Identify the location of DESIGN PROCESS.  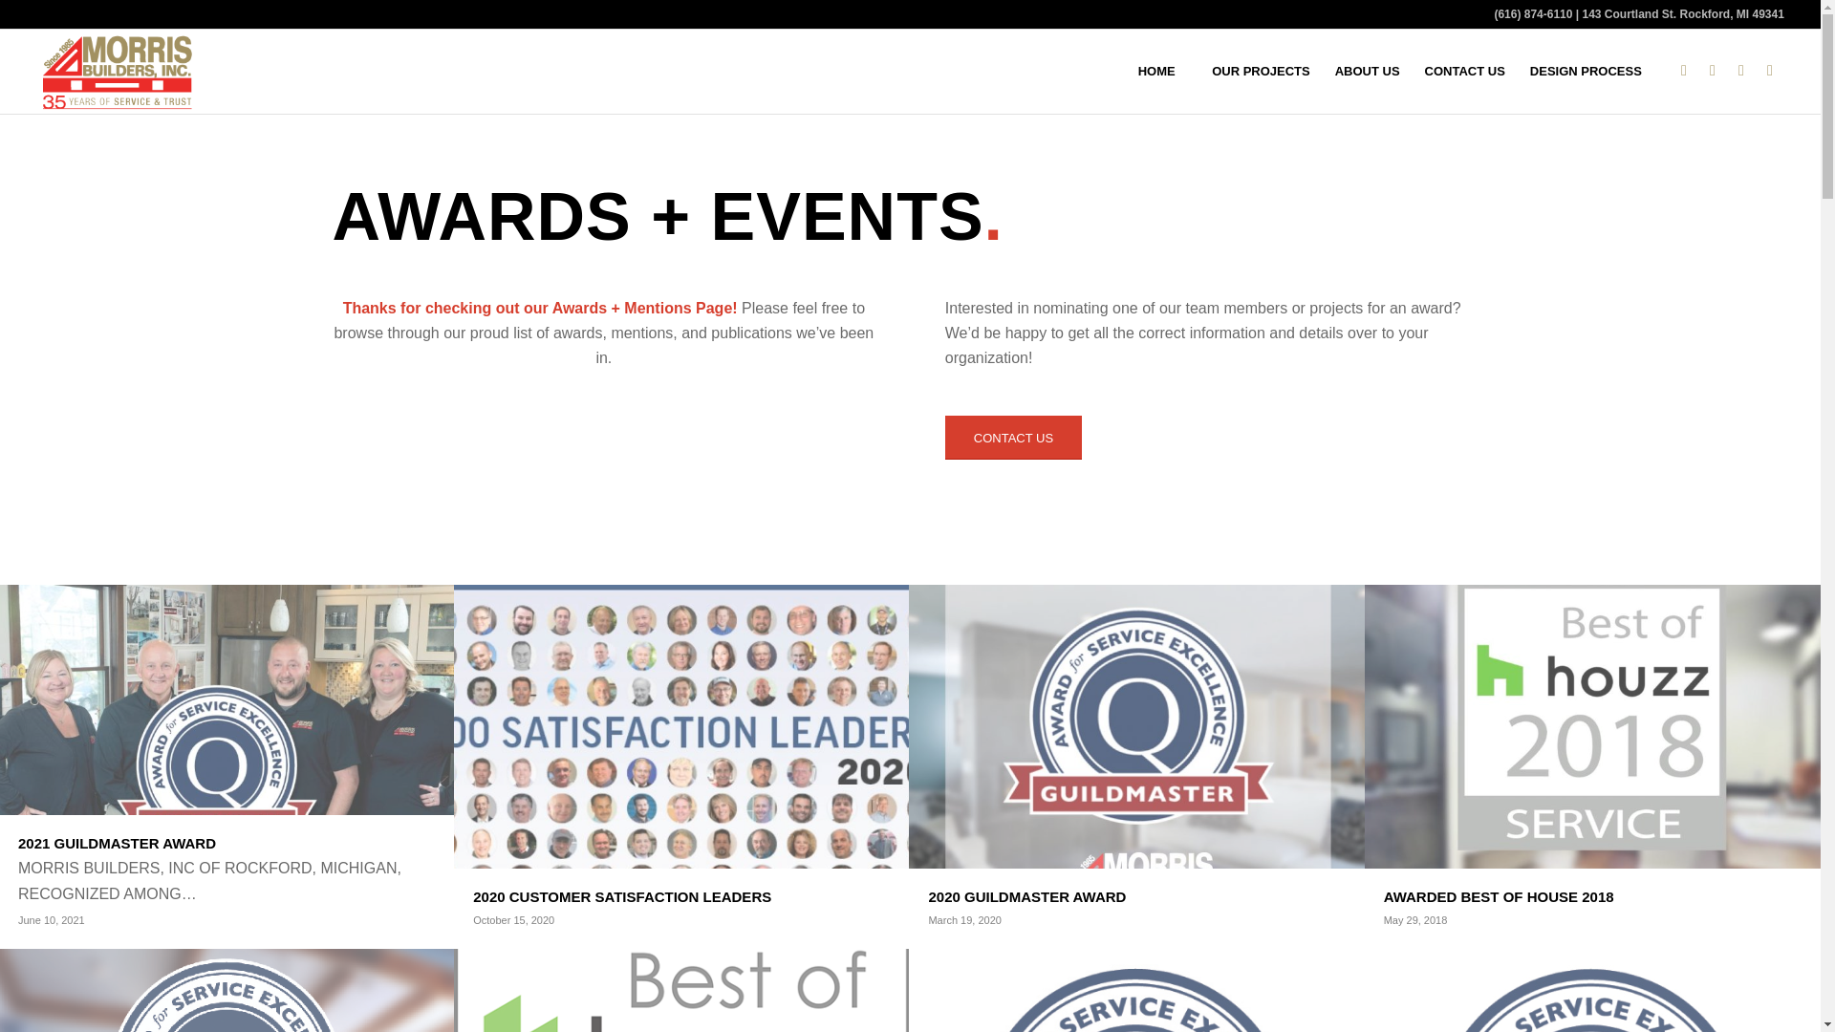
(1586, 71).